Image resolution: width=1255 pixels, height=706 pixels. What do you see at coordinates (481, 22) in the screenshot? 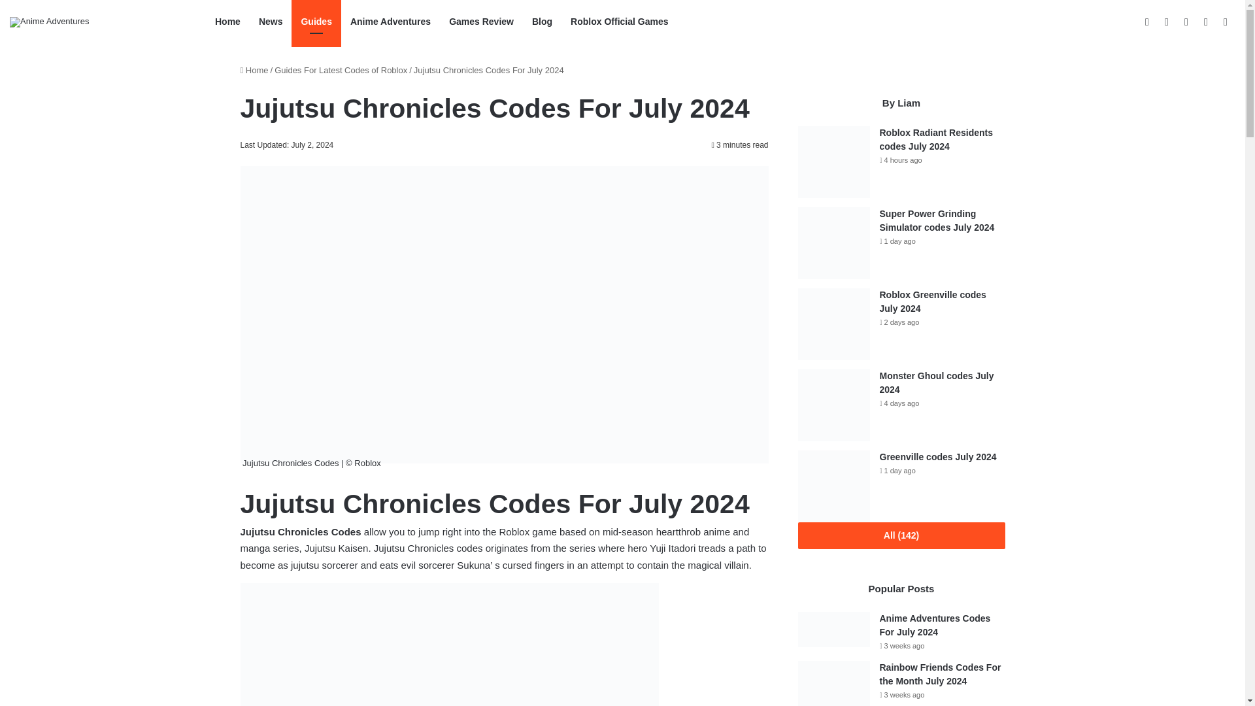
I see `Games Review` at bounding box center [481, 22].